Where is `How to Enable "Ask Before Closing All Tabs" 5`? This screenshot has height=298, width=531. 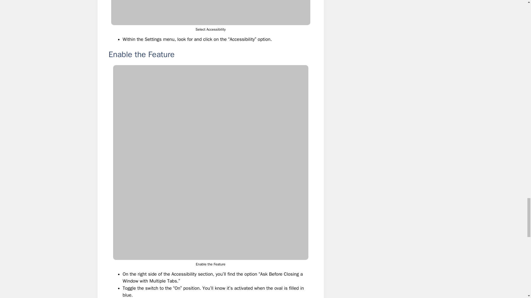
How to Enable "Ask Before Closing All Tabs" 5 is located at coordinates (210, 12).